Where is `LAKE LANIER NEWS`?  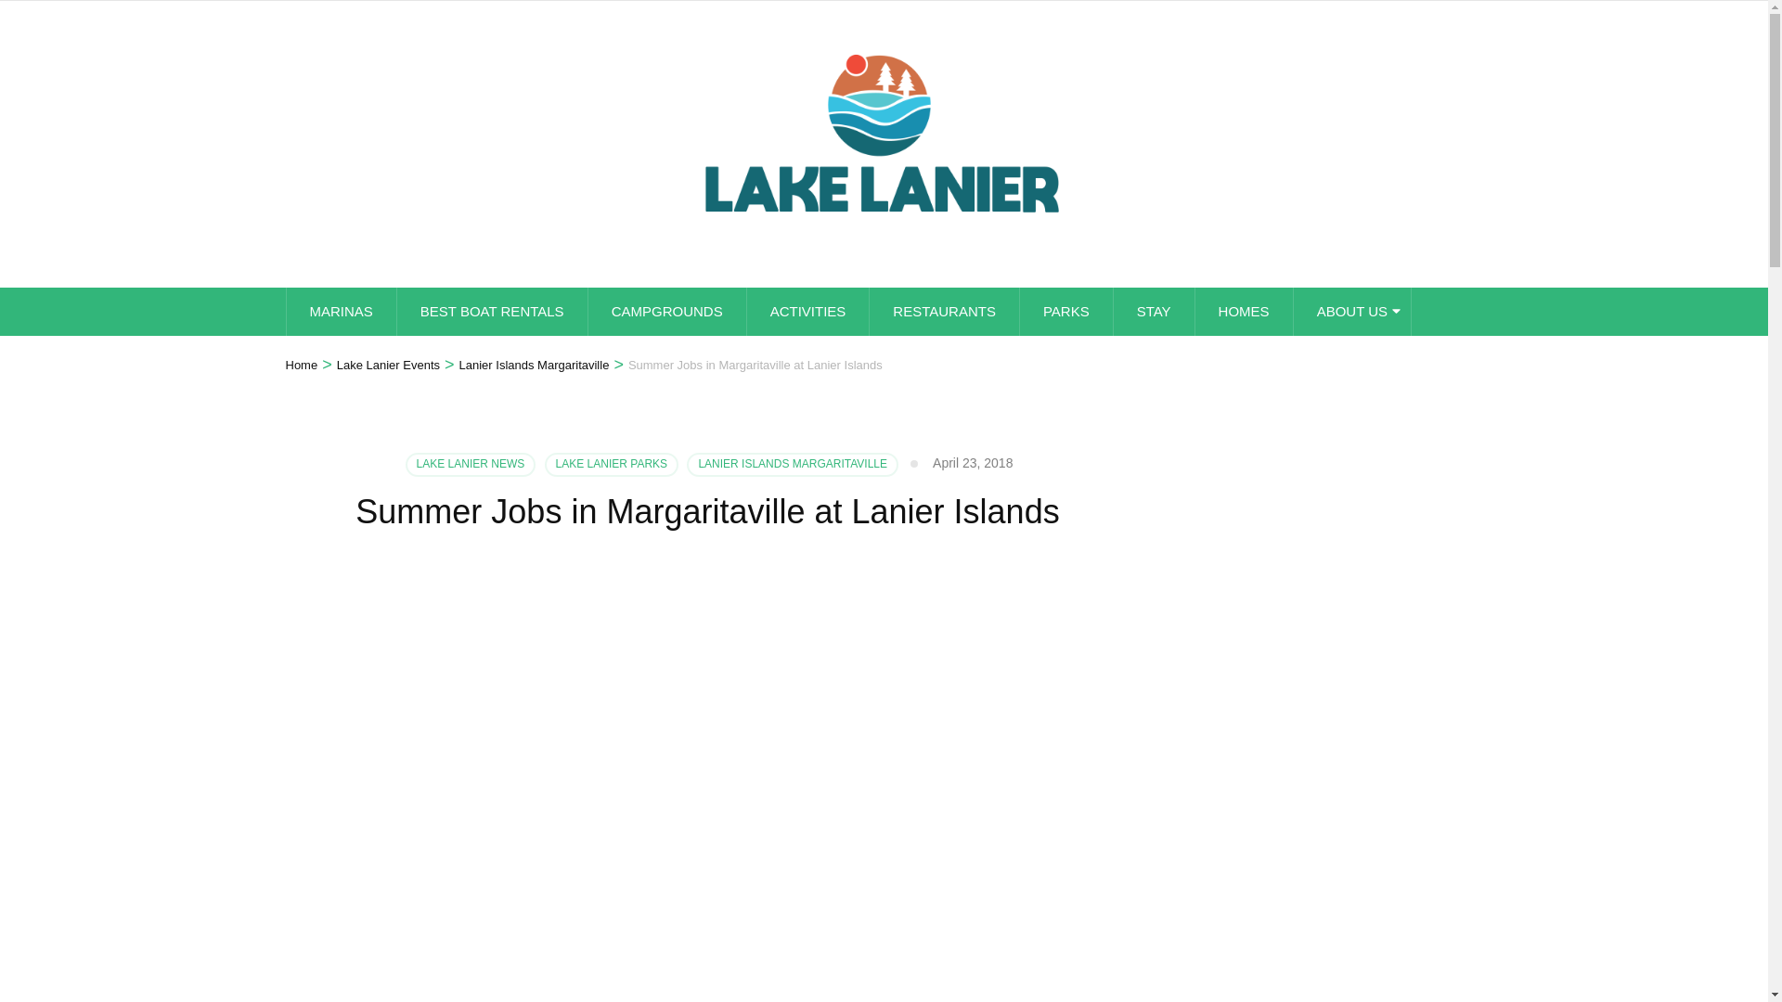
LAKE LANIER NEWS is located at coordinates (471, 465).